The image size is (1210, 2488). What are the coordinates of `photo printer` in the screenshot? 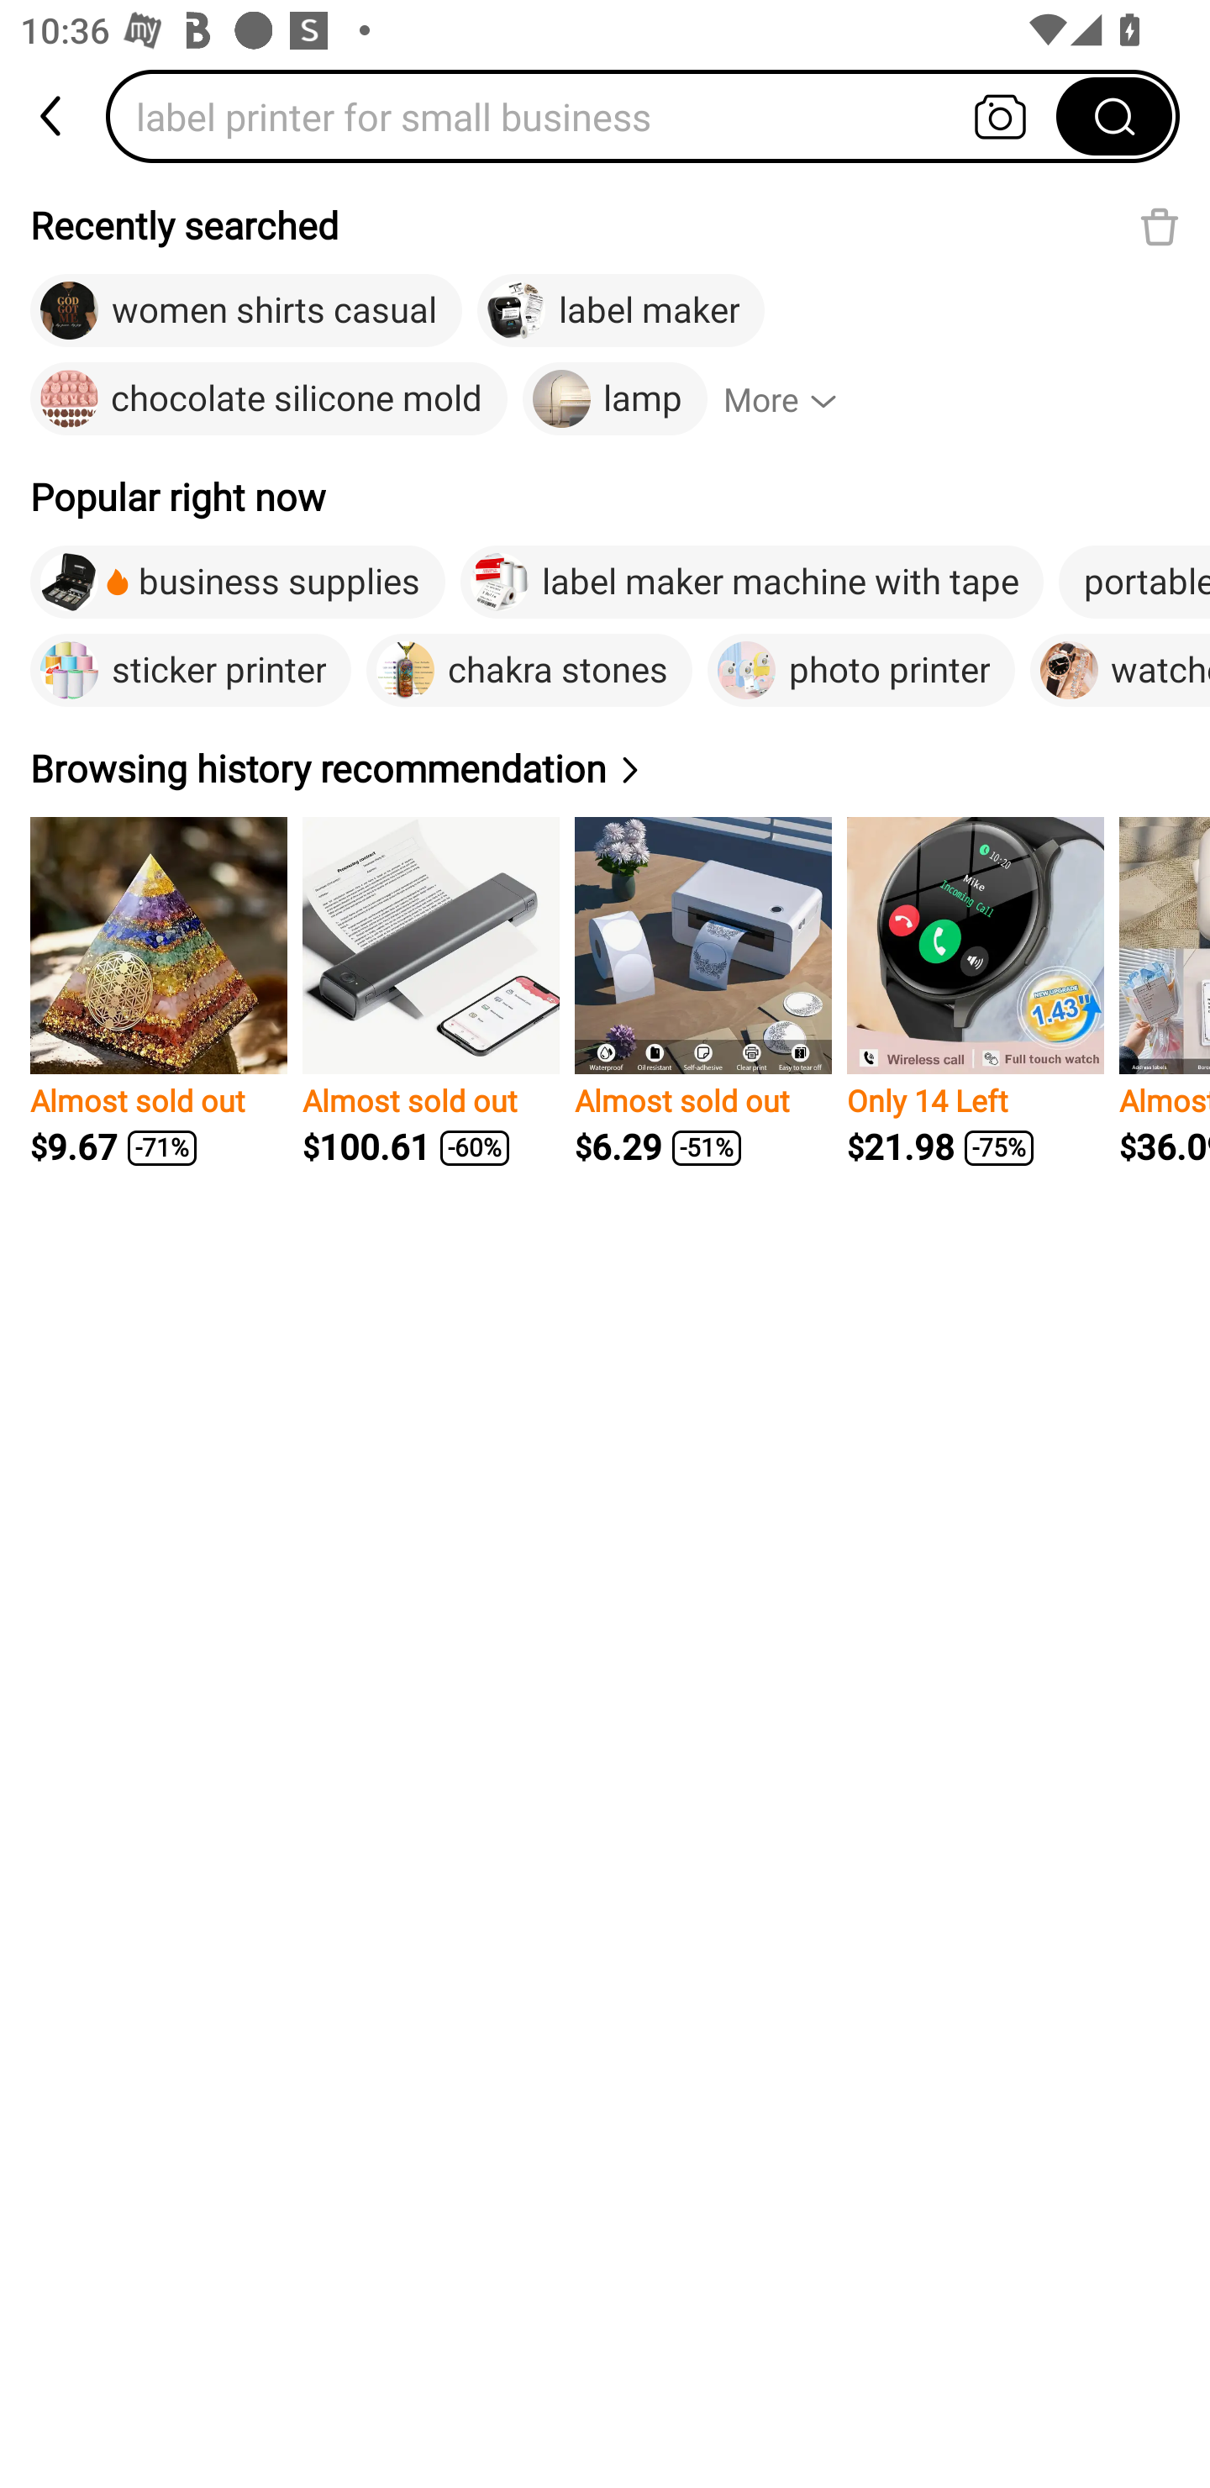 It's located at (861, 670).